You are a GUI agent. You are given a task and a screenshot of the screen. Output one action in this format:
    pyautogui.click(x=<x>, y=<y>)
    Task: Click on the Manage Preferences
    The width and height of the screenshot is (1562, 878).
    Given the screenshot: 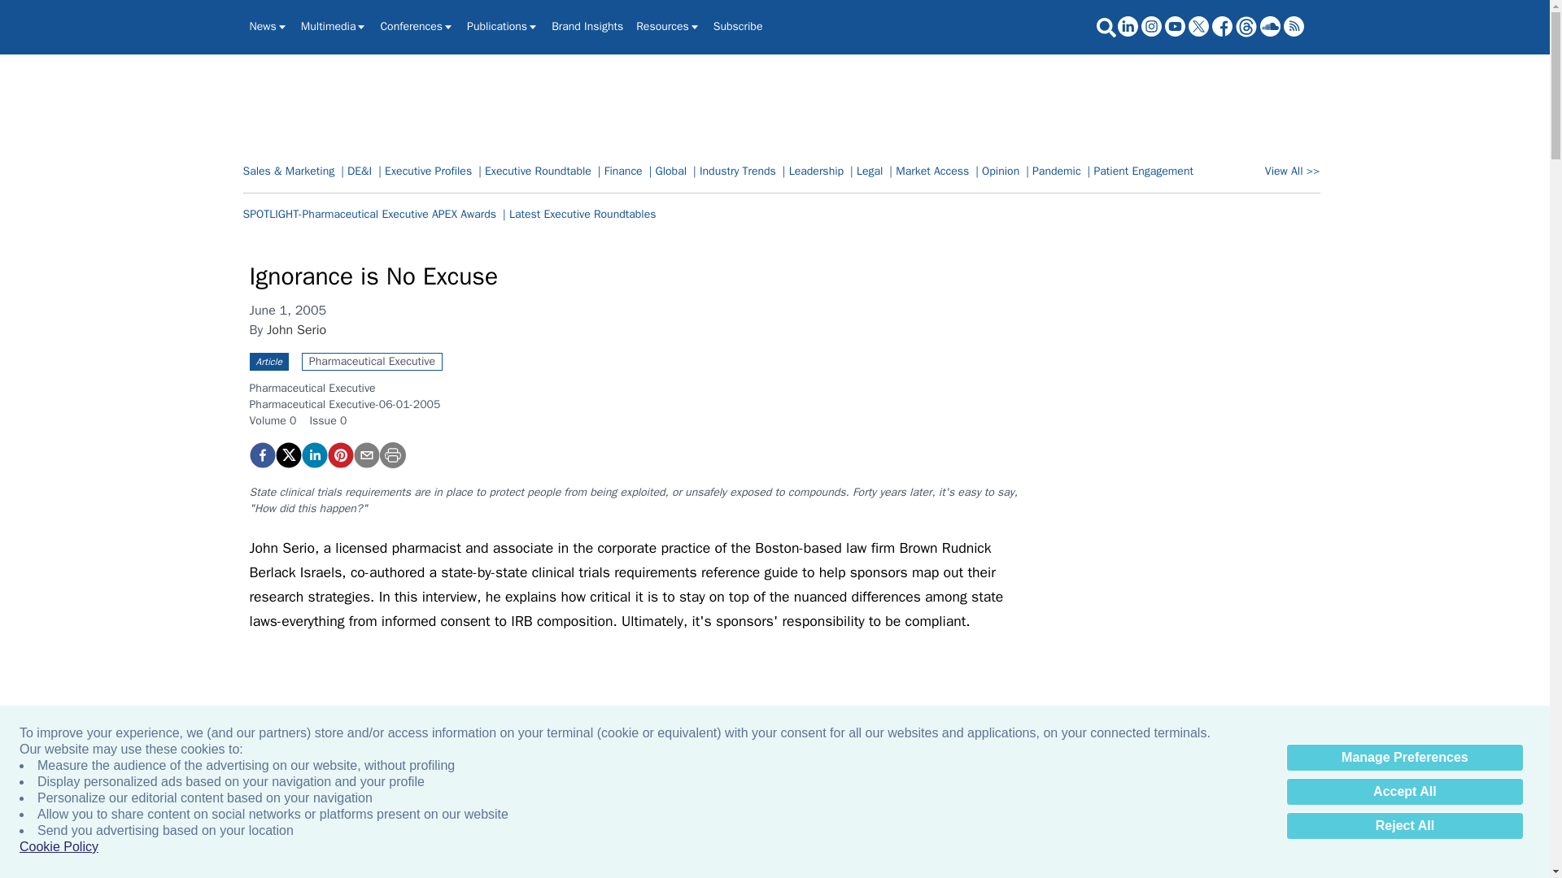 What is the action you would take?
    pyautogui.click(x=1404, y=758)
    